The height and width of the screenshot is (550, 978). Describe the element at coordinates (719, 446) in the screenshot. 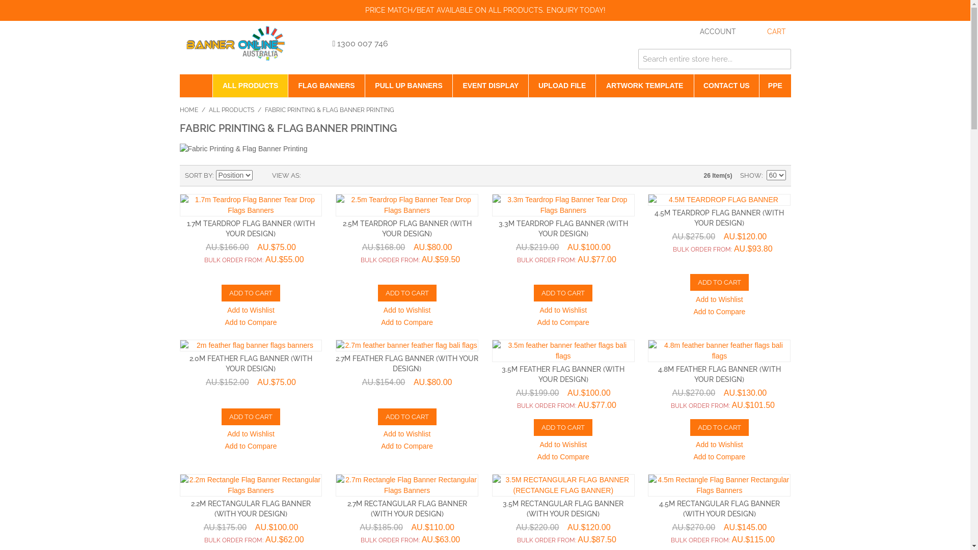

I see `Add to Wishlist` at that location.